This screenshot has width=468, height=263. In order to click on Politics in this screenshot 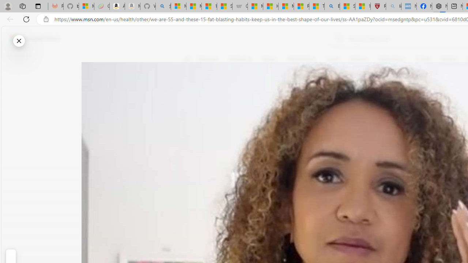, I will do `click(449, 59)`.